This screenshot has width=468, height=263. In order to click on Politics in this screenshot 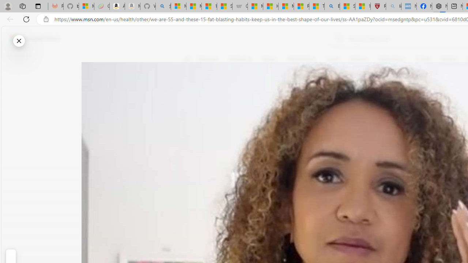, I will do `click(449, 59)`.